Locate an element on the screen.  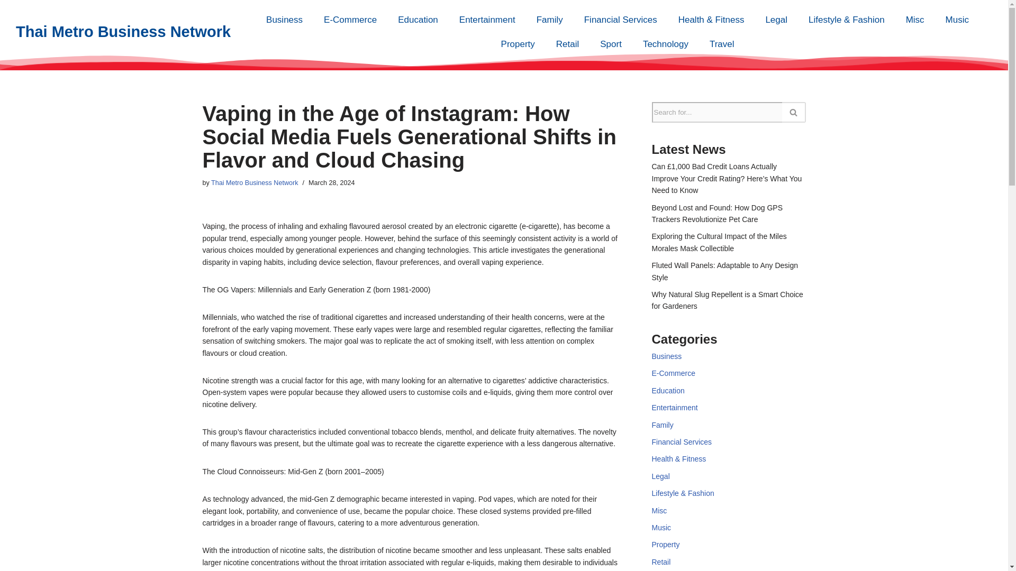
Financial Services is located at coordinates (620, 20).